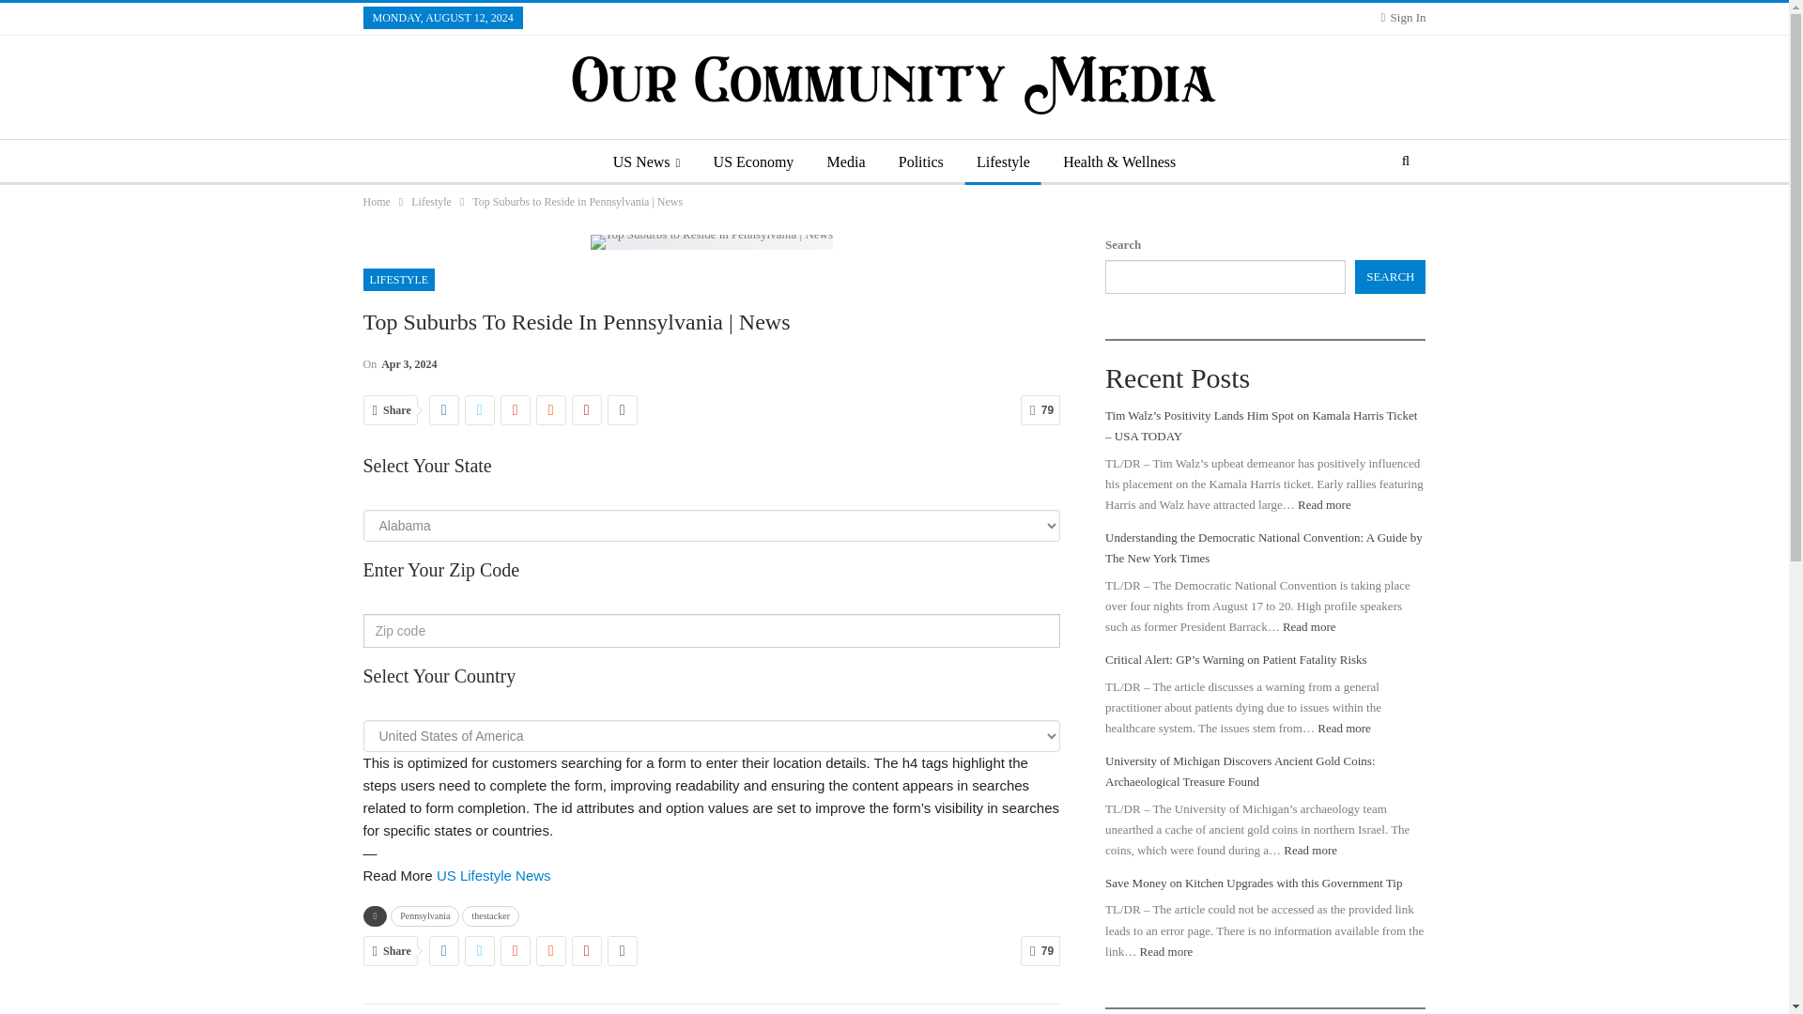 Image resolution: width=1803 pixels, height=1014 pixels. I want to click on LIFESTYLE, so click(398, 280).